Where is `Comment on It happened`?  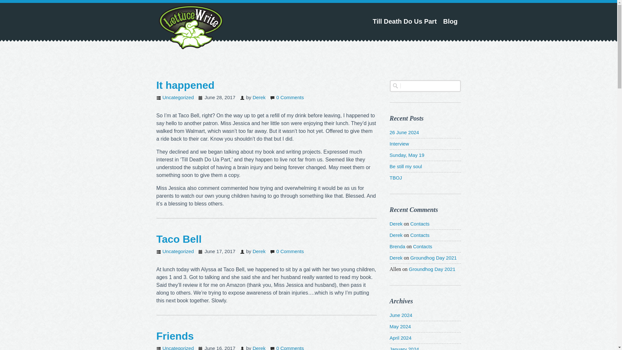
Comment on It happened is located at coordinates (290, 98).